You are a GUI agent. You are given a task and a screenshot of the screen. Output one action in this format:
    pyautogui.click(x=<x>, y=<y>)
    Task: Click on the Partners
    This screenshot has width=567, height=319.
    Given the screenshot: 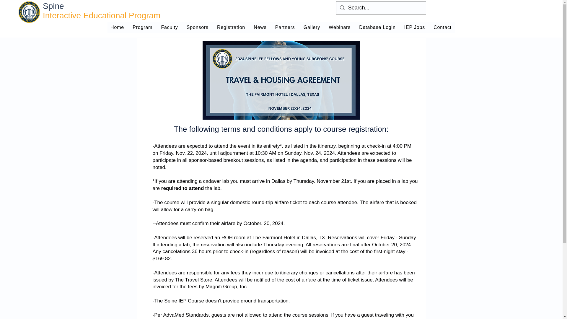 What is the action you would take?
    pyautogui.click(x=285, y=27)
    